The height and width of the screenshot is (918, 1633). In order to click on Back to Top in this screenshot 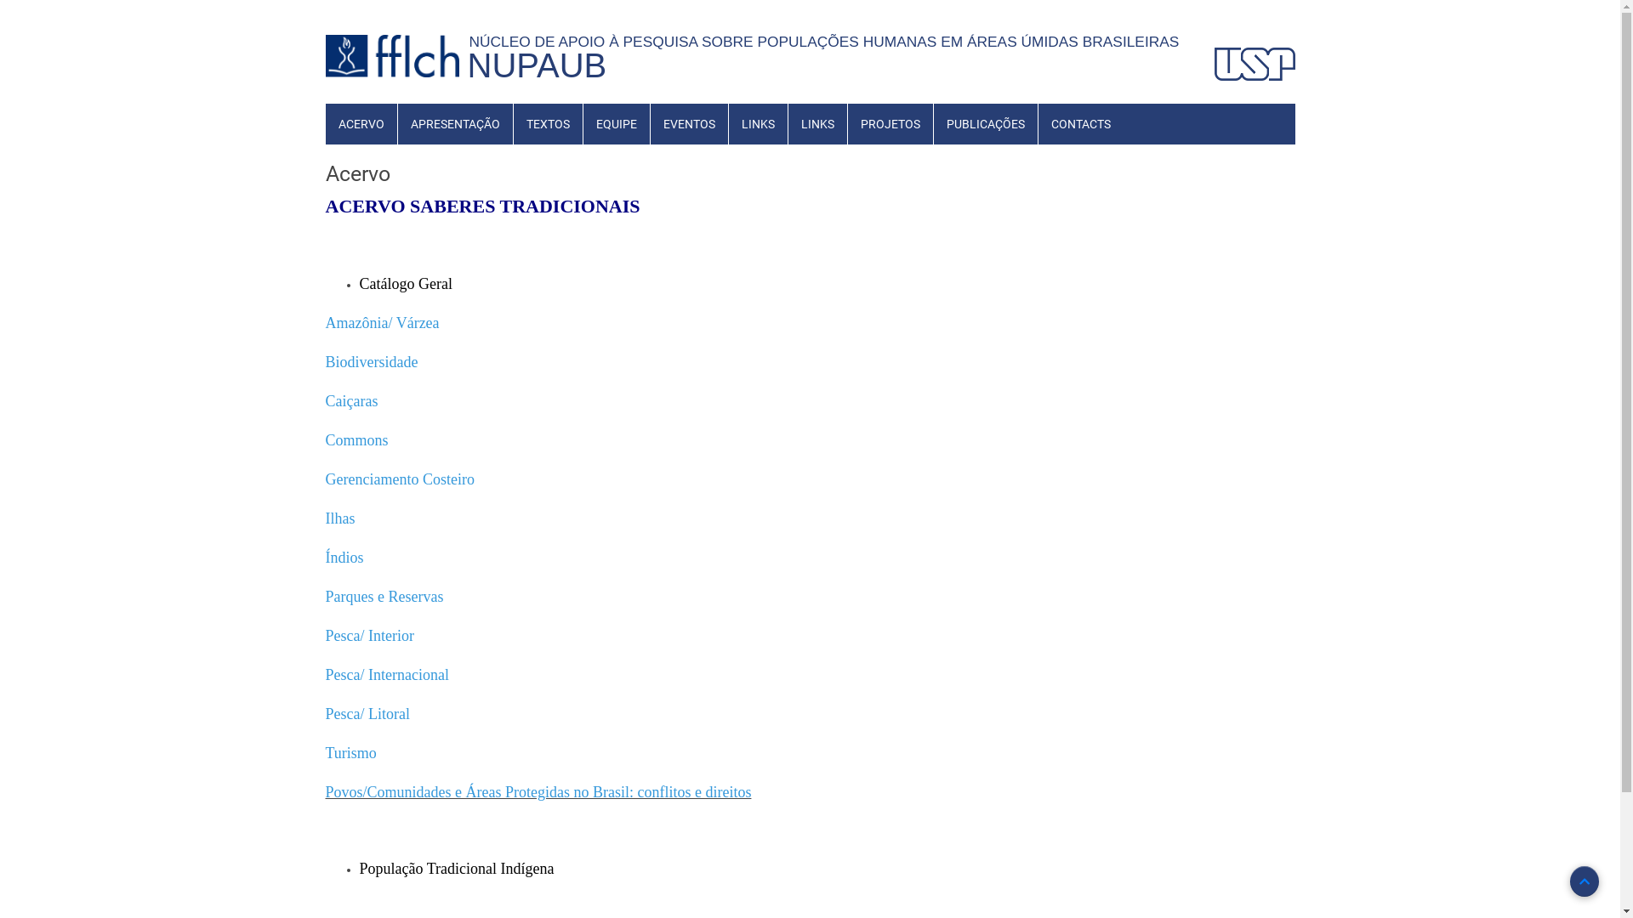, I will do `click(1585, 881)`.